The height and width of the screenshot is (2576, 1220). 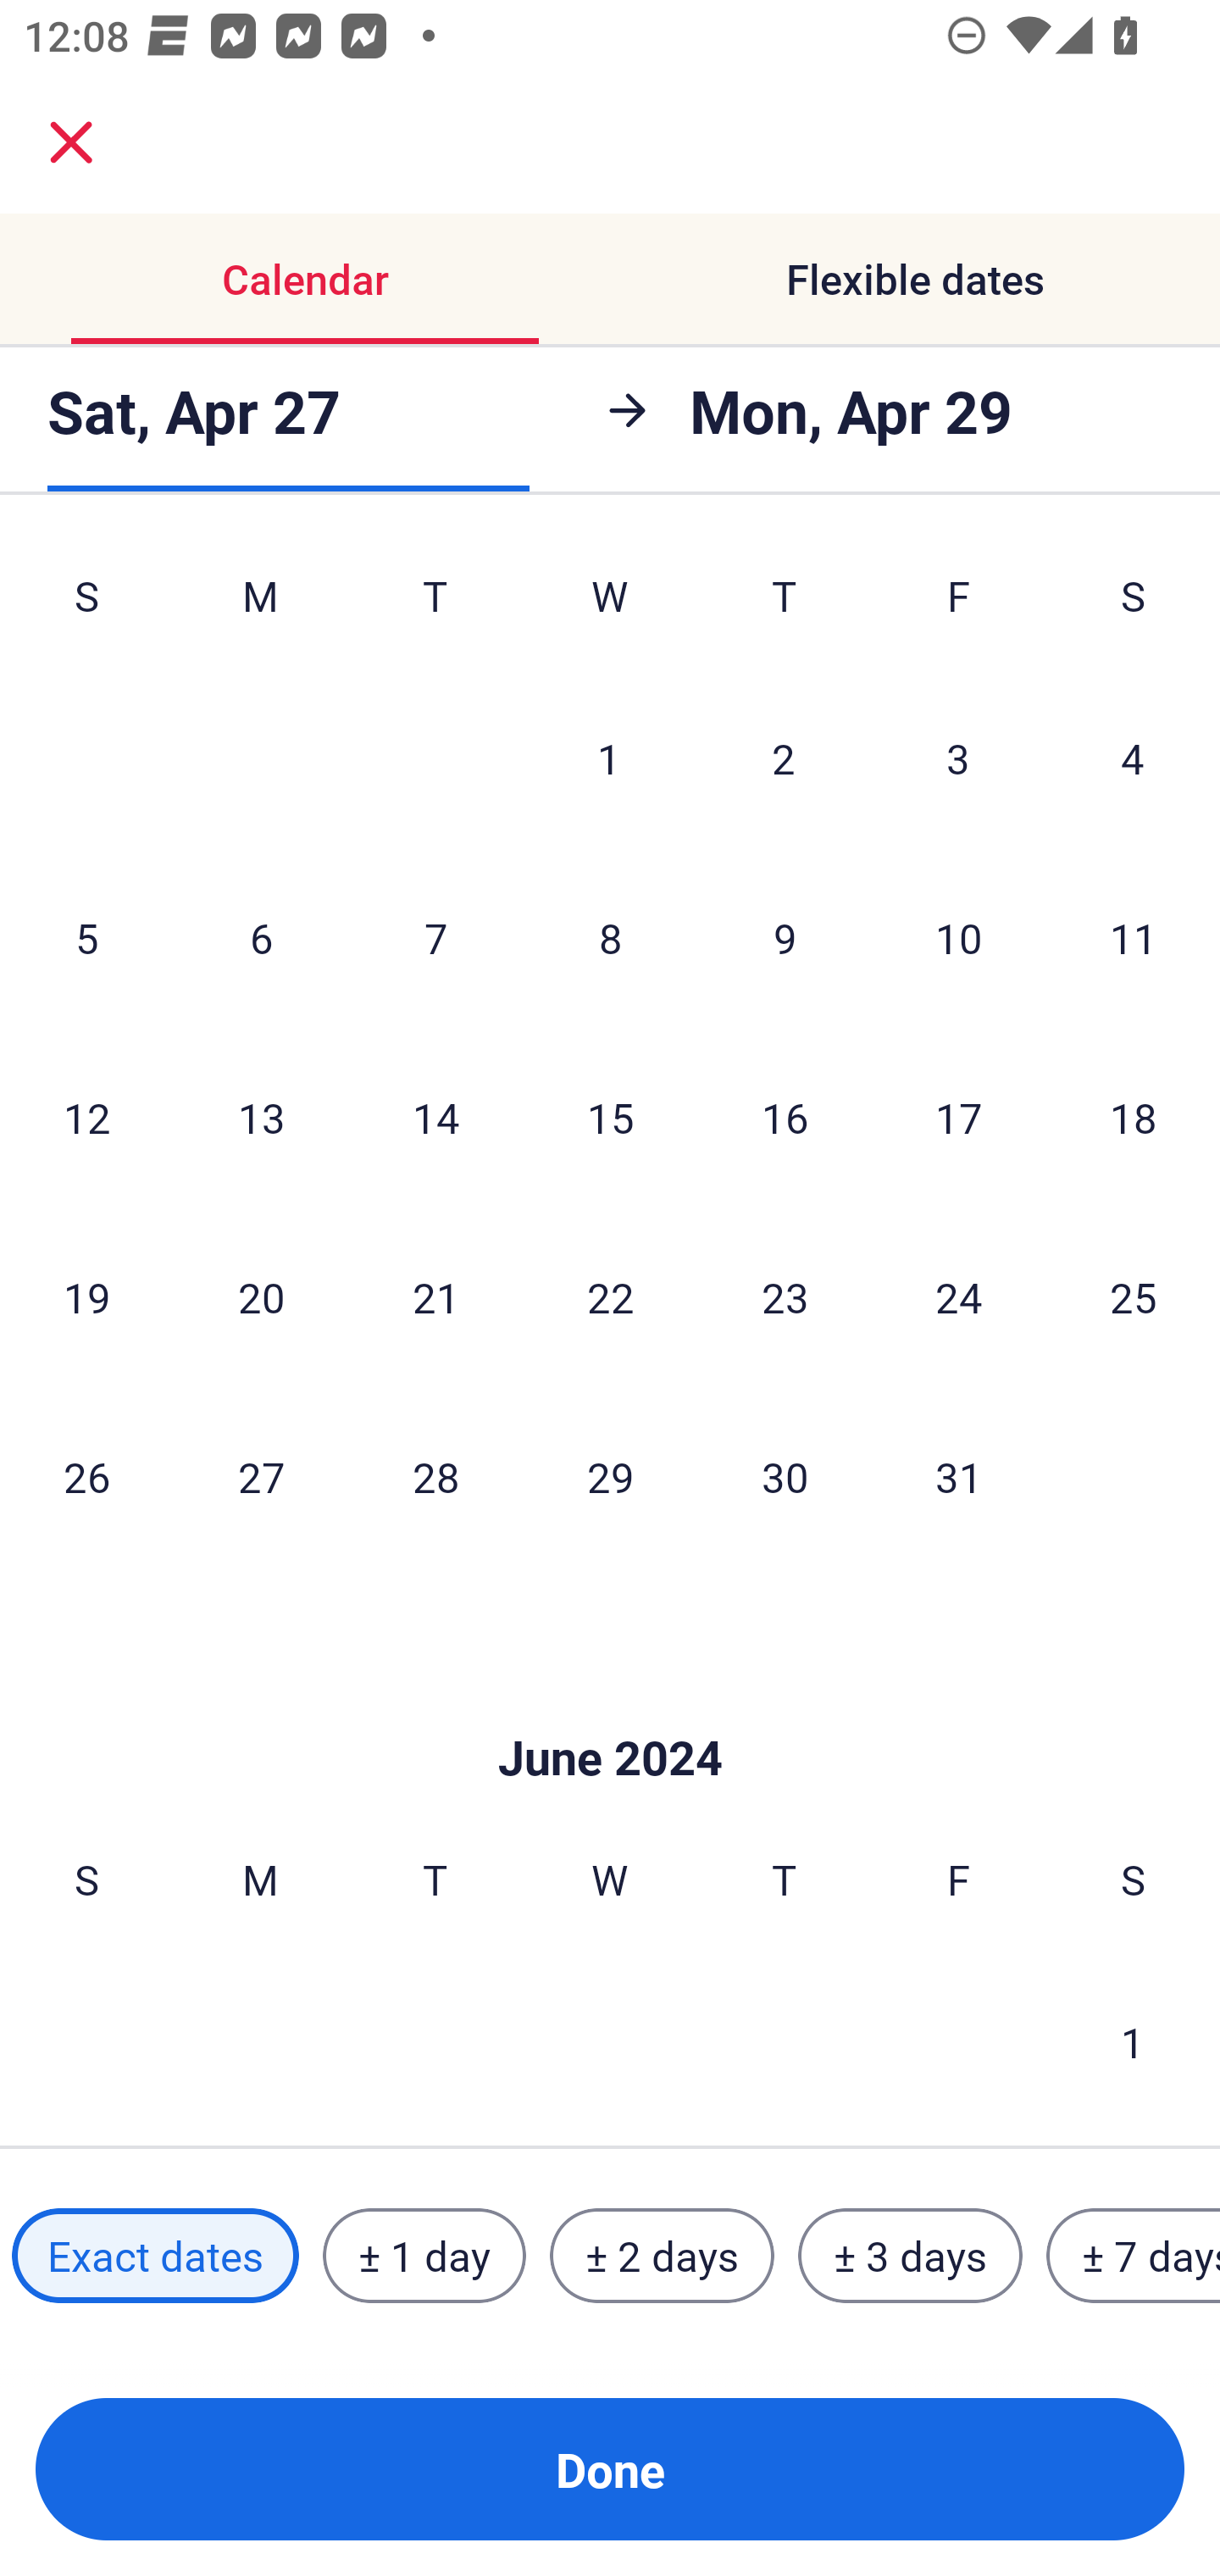 I want to click on 2 Thursday, May 2, 2024, so click(x=784, y=758).